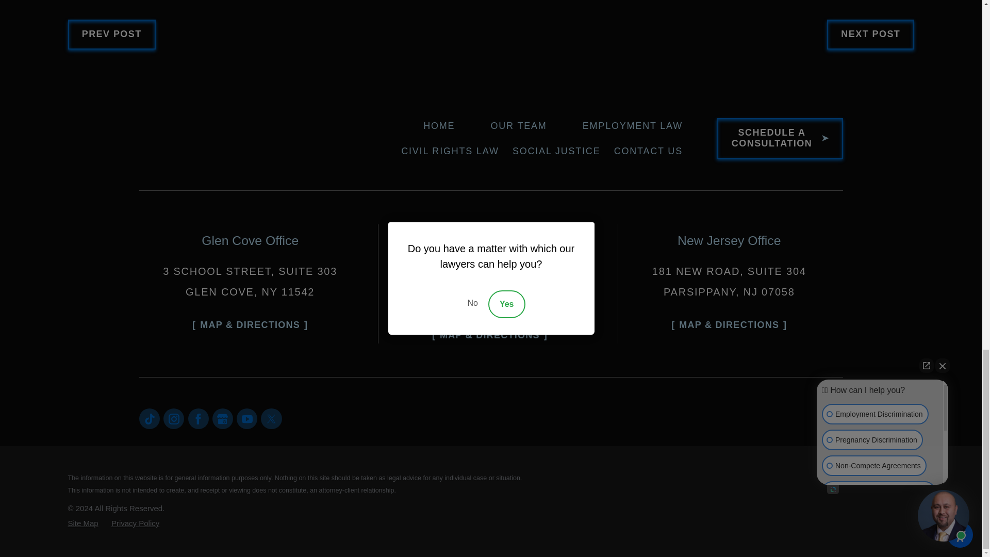  I want to click on Instagram, so click(173, 418).